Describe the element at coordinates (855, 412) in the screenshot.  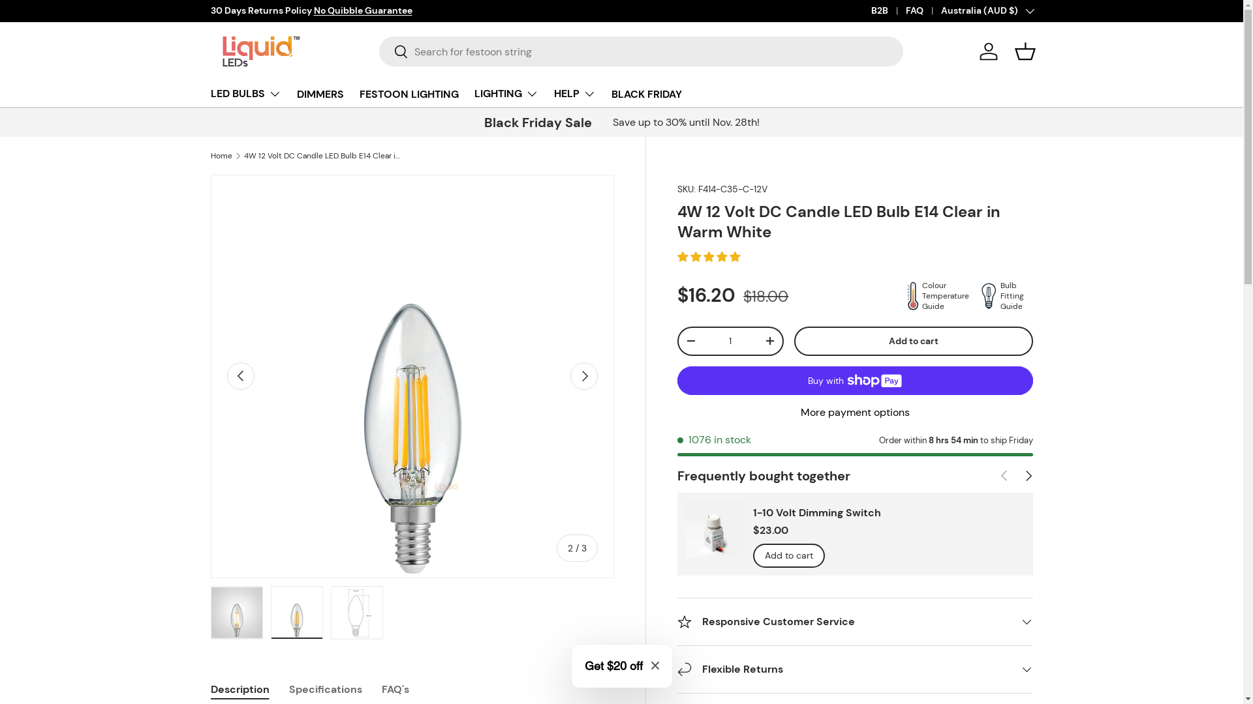
I see `More payment options` at that location.